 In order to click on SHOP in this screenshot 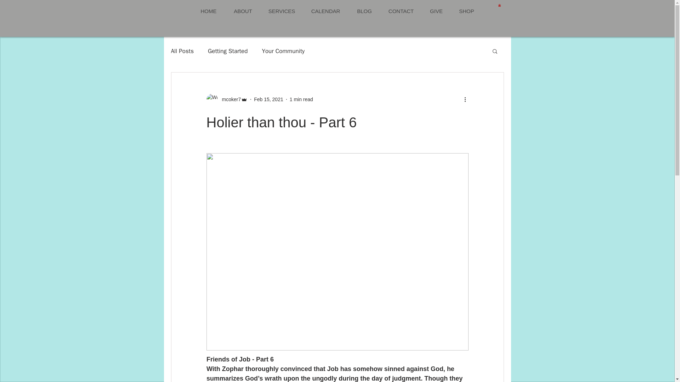, I will do `click(466, 11)`.